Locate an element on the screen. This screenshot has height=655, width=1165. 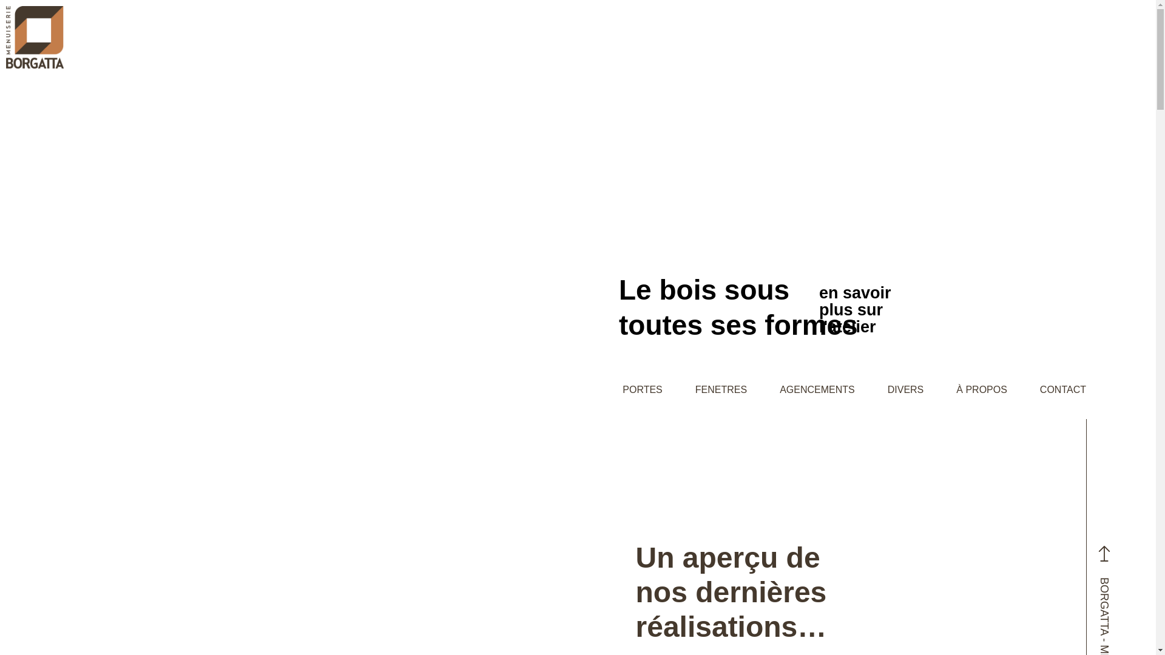
CONTACT is located at coordinates (1063, 389).